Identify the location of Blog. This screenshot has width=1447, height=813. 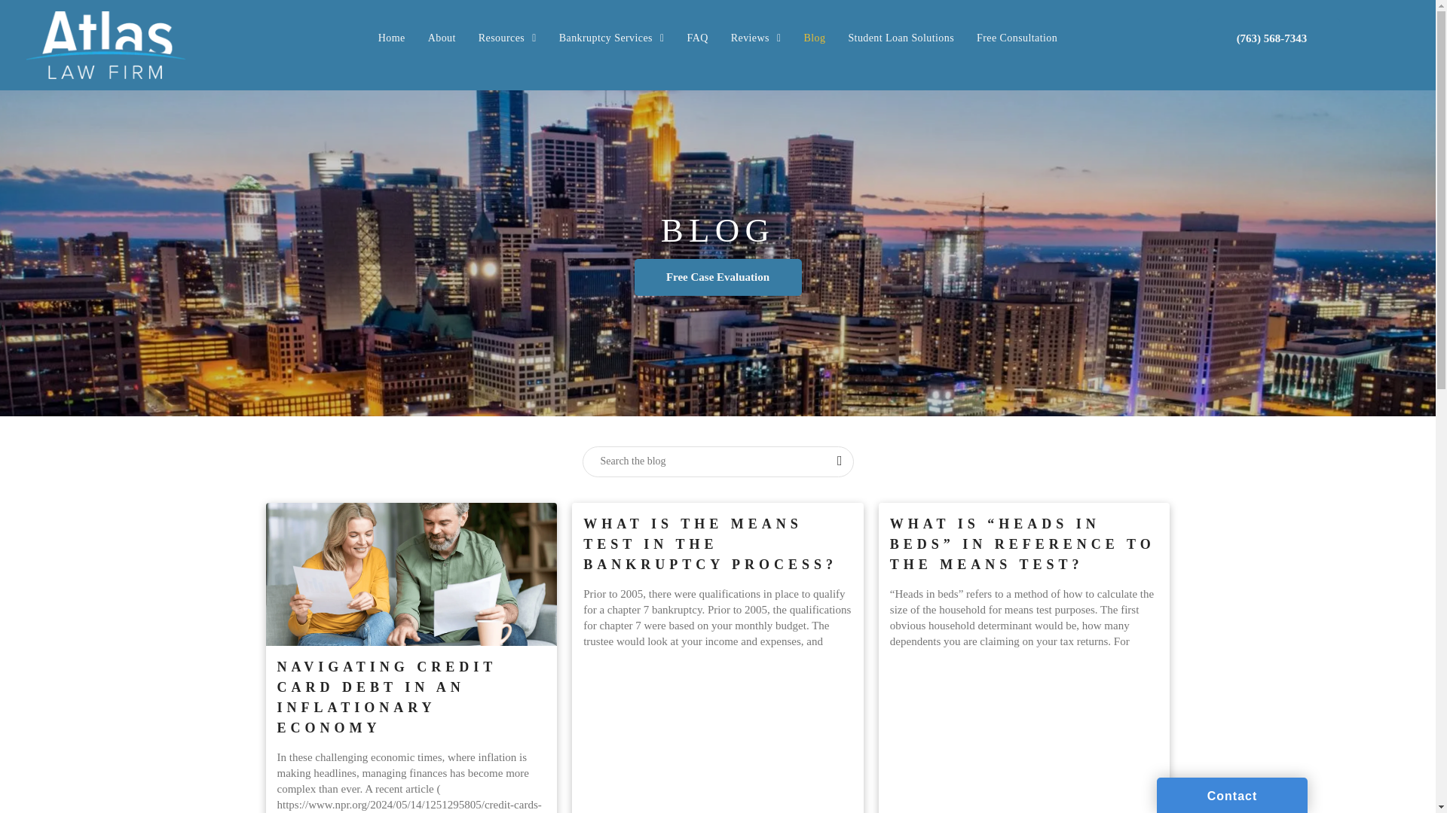
(814, 38).